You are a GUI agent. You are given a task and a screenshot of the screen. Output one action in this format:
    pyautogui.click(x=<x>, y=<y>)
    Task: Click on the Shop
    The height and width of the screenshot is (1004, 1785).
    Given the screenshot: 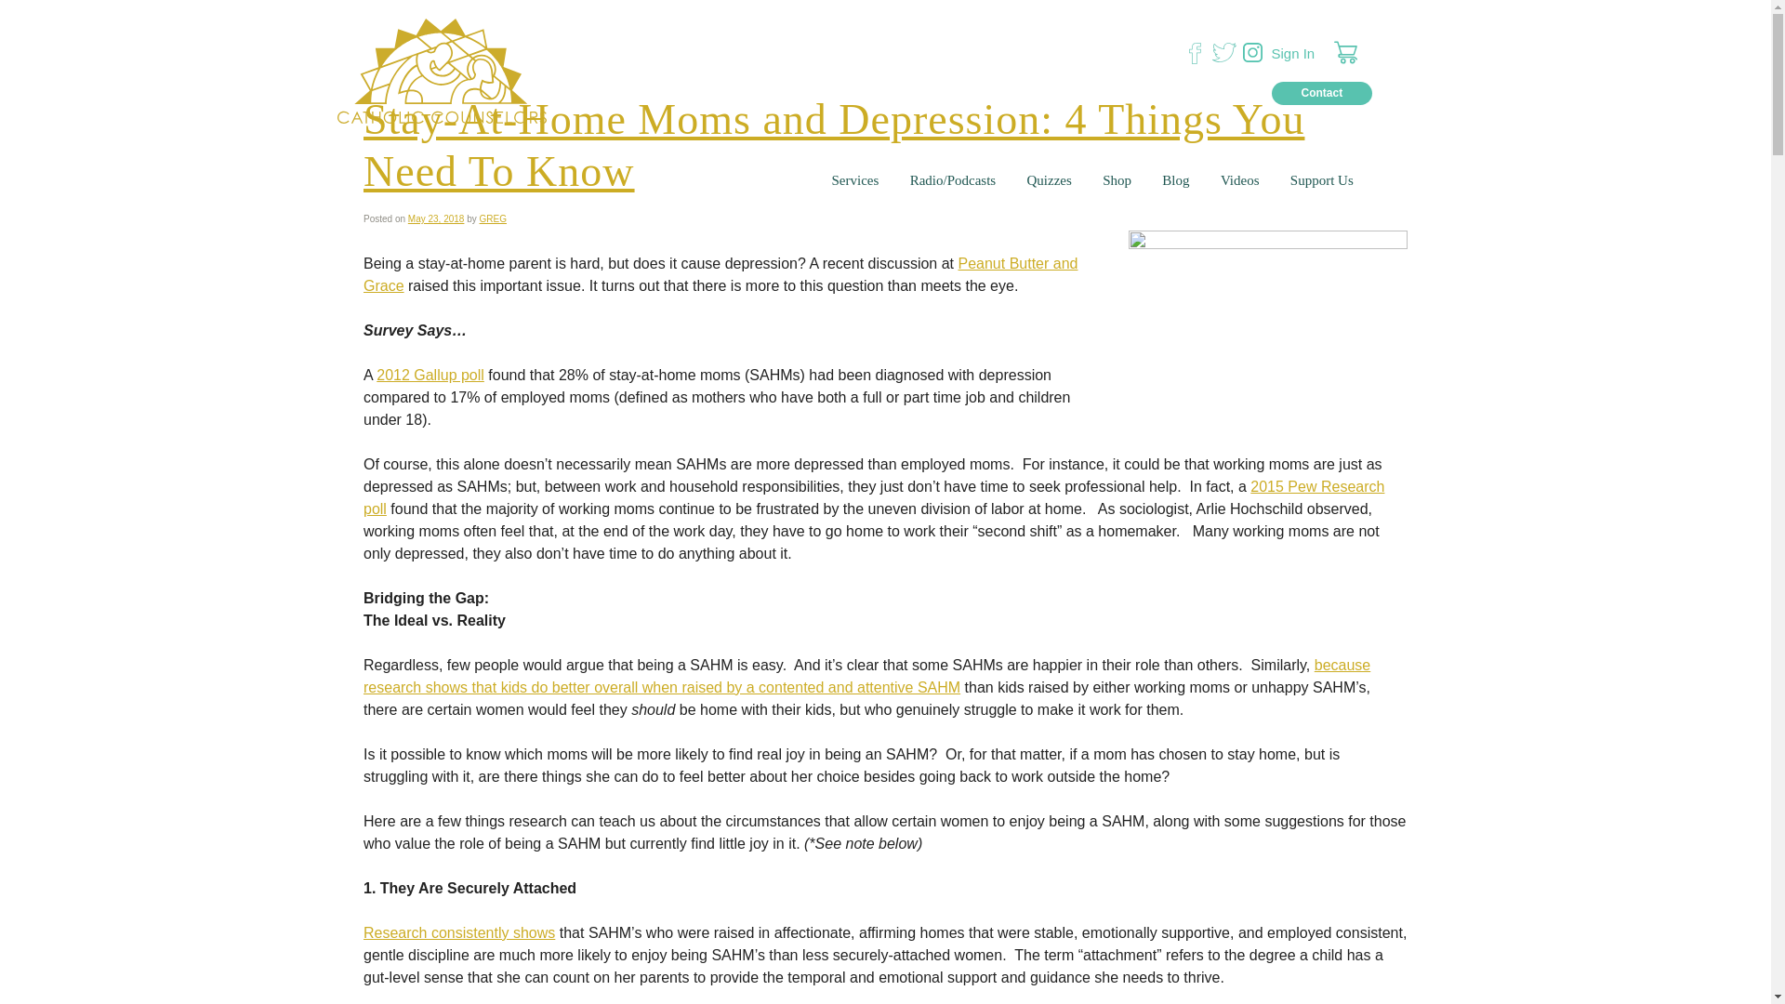 What is the action you would take?
    pyautogui.click(x=1117, y=180)
    